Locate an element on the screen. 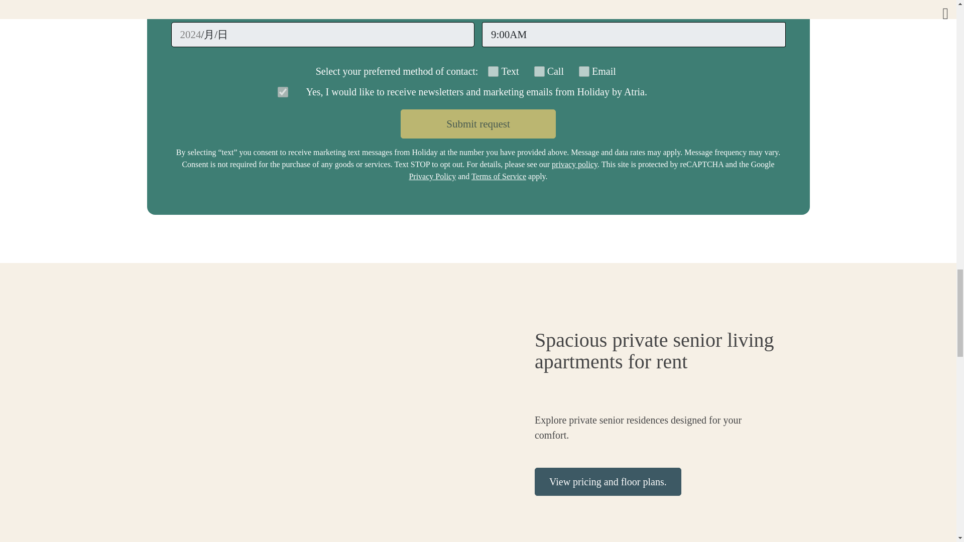 Image resolution: width=964 pixels, height=542 pixels. Terms of Service is located at coordinates (499, 176).